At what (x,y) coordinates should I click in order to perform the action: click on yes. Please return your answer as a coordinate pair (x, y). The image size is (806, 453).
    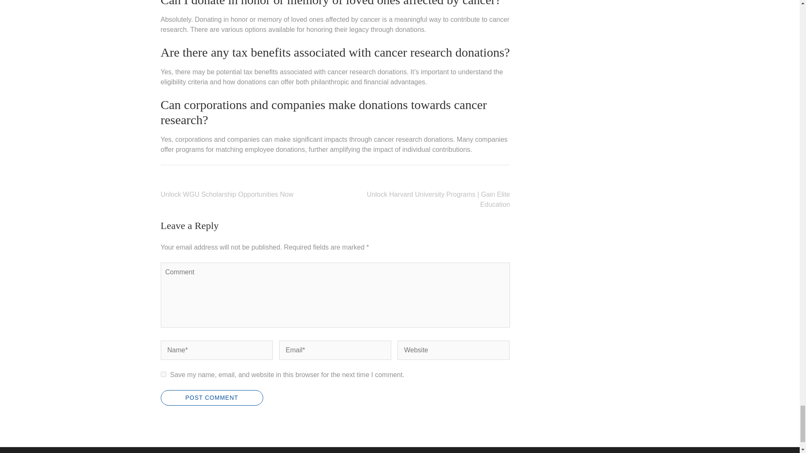
    Looking at the image, I should click on (163, 374).